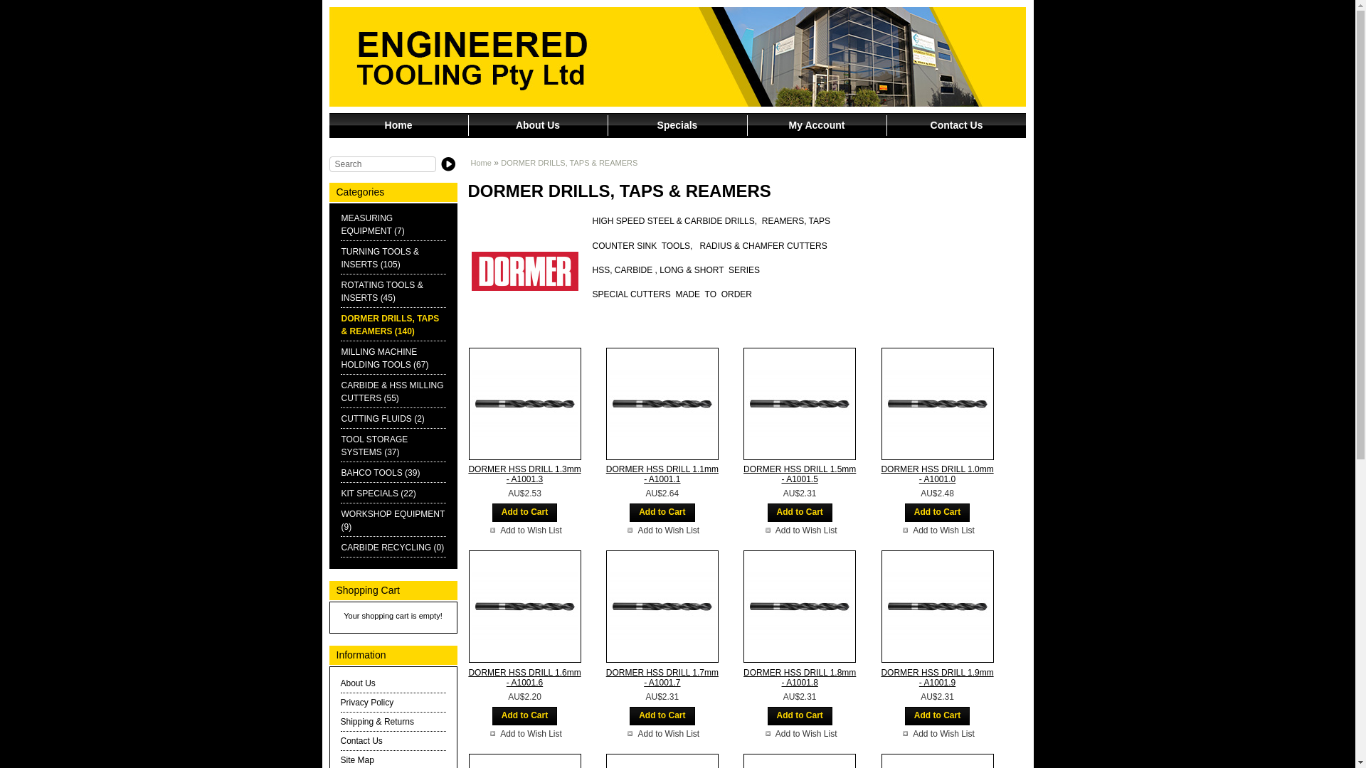  Describe the element at coordinates (800, 474) in the screenshot. I see `DORMER HSS DRILL 1.5mm - A1001.5` at that location.